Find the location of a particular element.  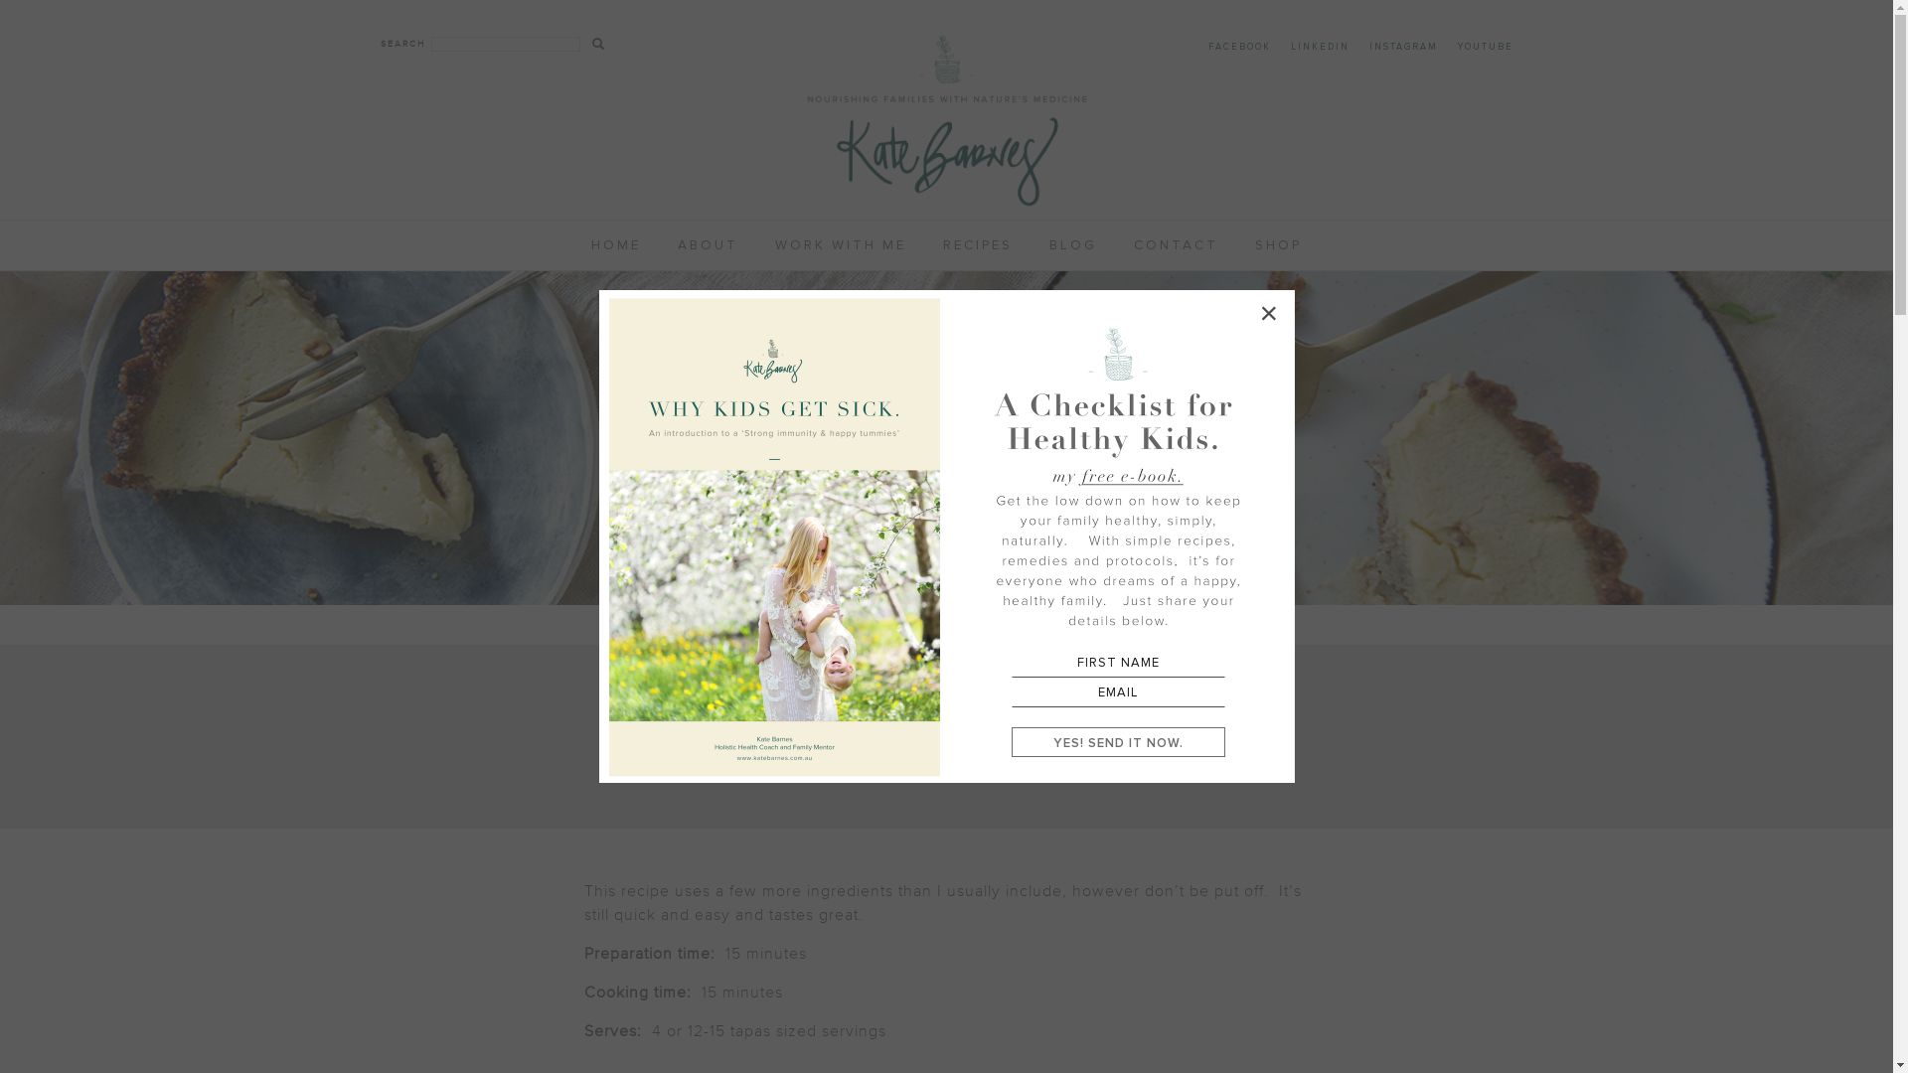

INSTAGRAM is located at coordinates (1403, 48).